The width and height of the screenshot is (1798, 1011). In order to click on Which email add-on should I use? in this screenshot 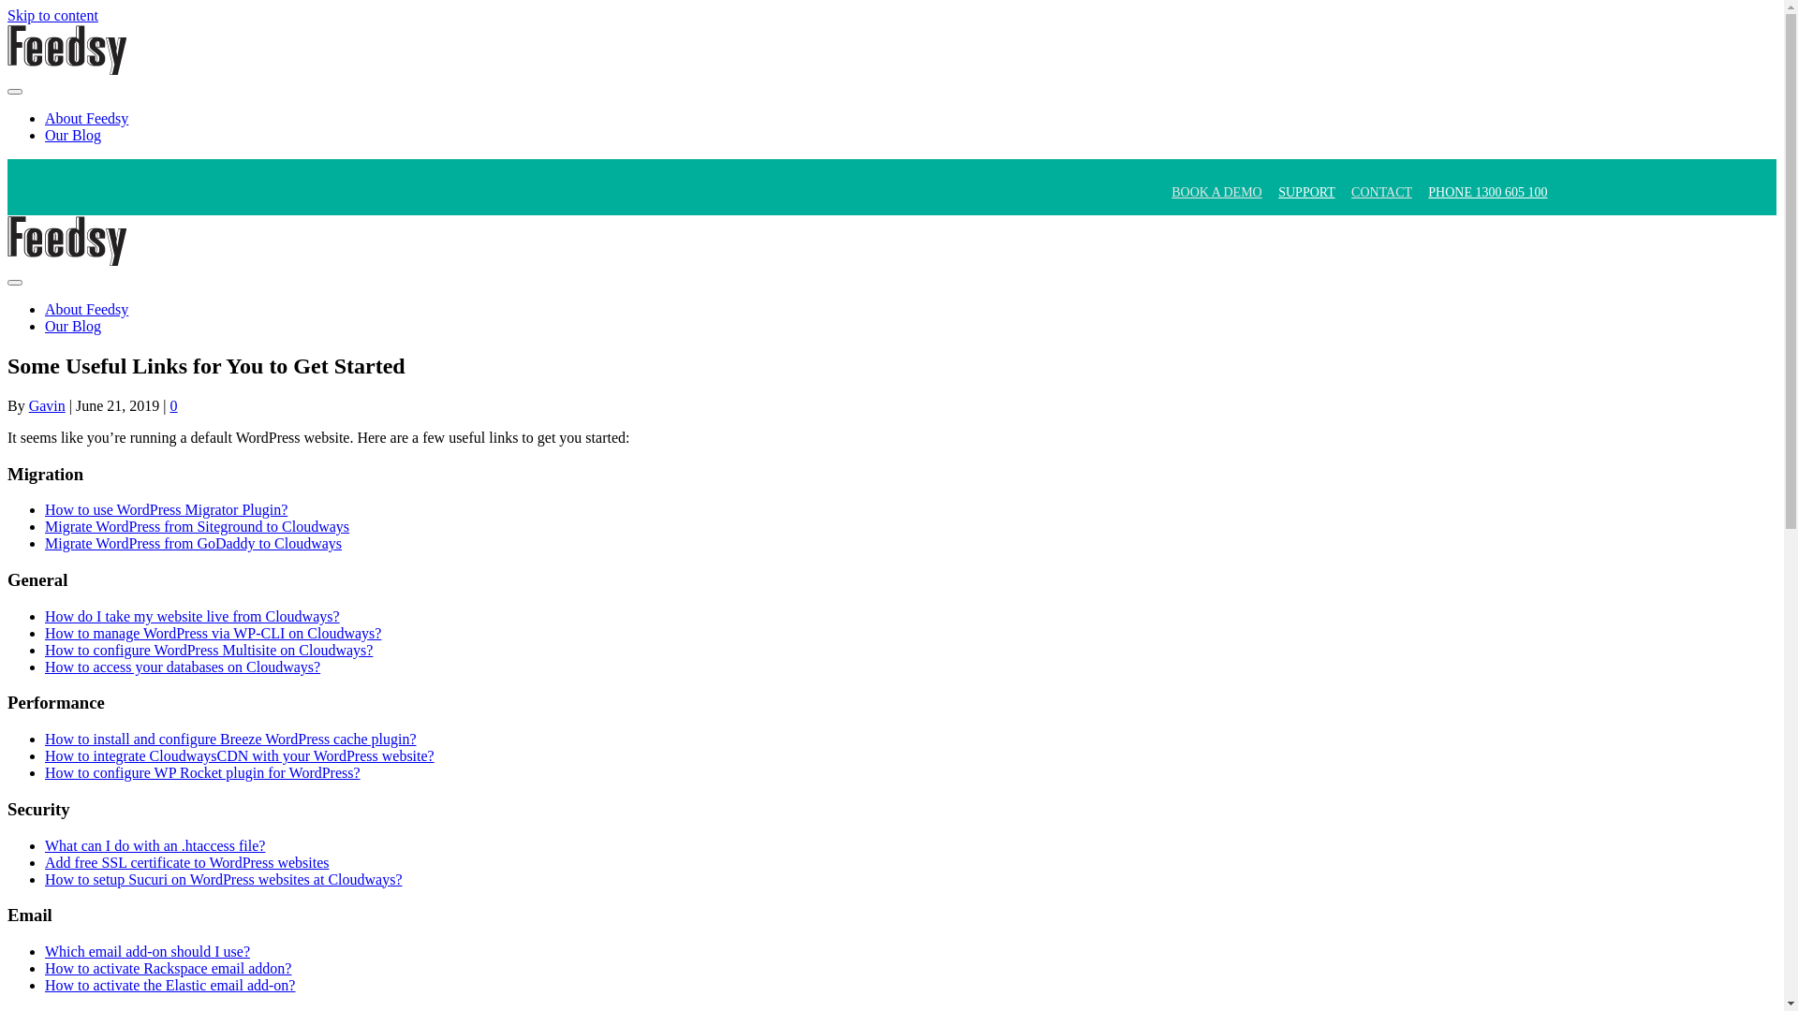, I will do `click(148, 951)`.